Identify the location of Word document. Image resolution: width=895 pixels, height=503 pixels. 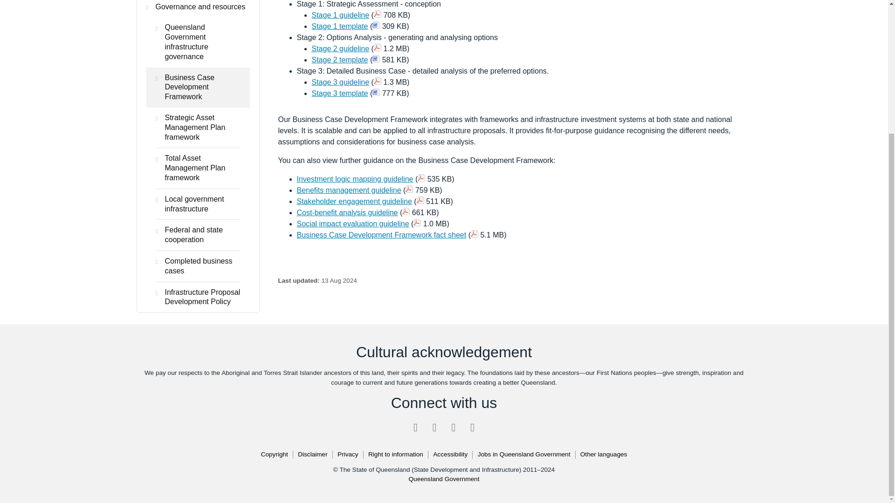
(376, 92).